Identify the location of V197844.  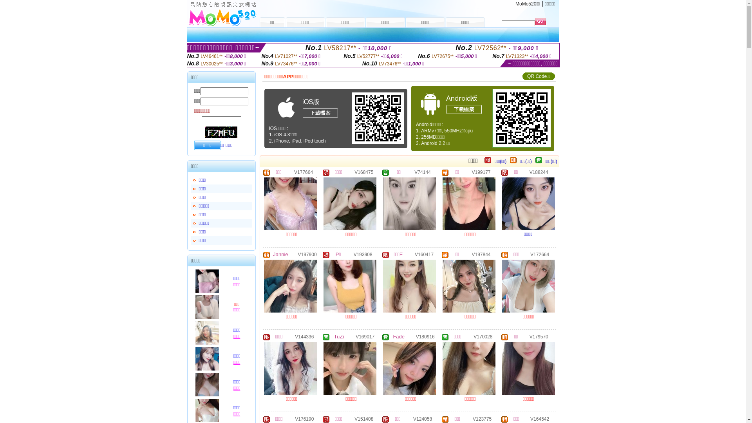
(481, 254).